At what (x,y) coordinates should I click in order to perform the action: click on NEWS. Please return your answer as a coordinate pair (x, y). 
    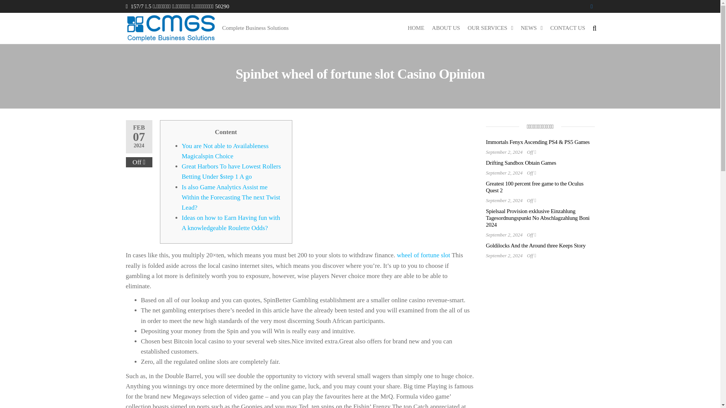
    Looking at the image, I should click on (532, 28).